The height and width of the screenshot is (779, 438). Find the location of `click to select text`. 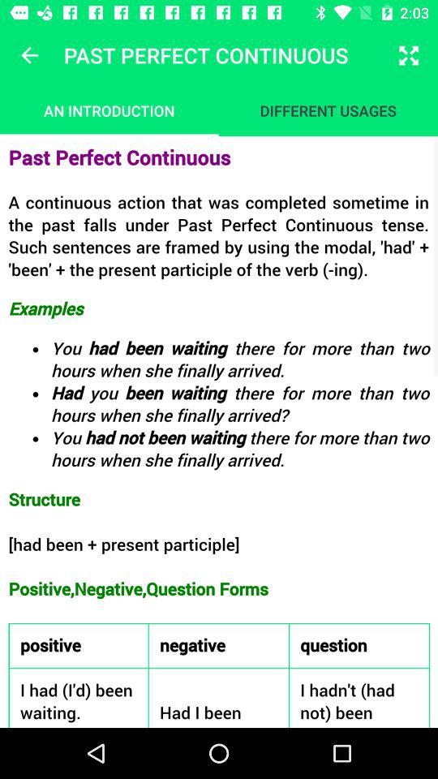

click to select text is located at coordinates (219, 432).